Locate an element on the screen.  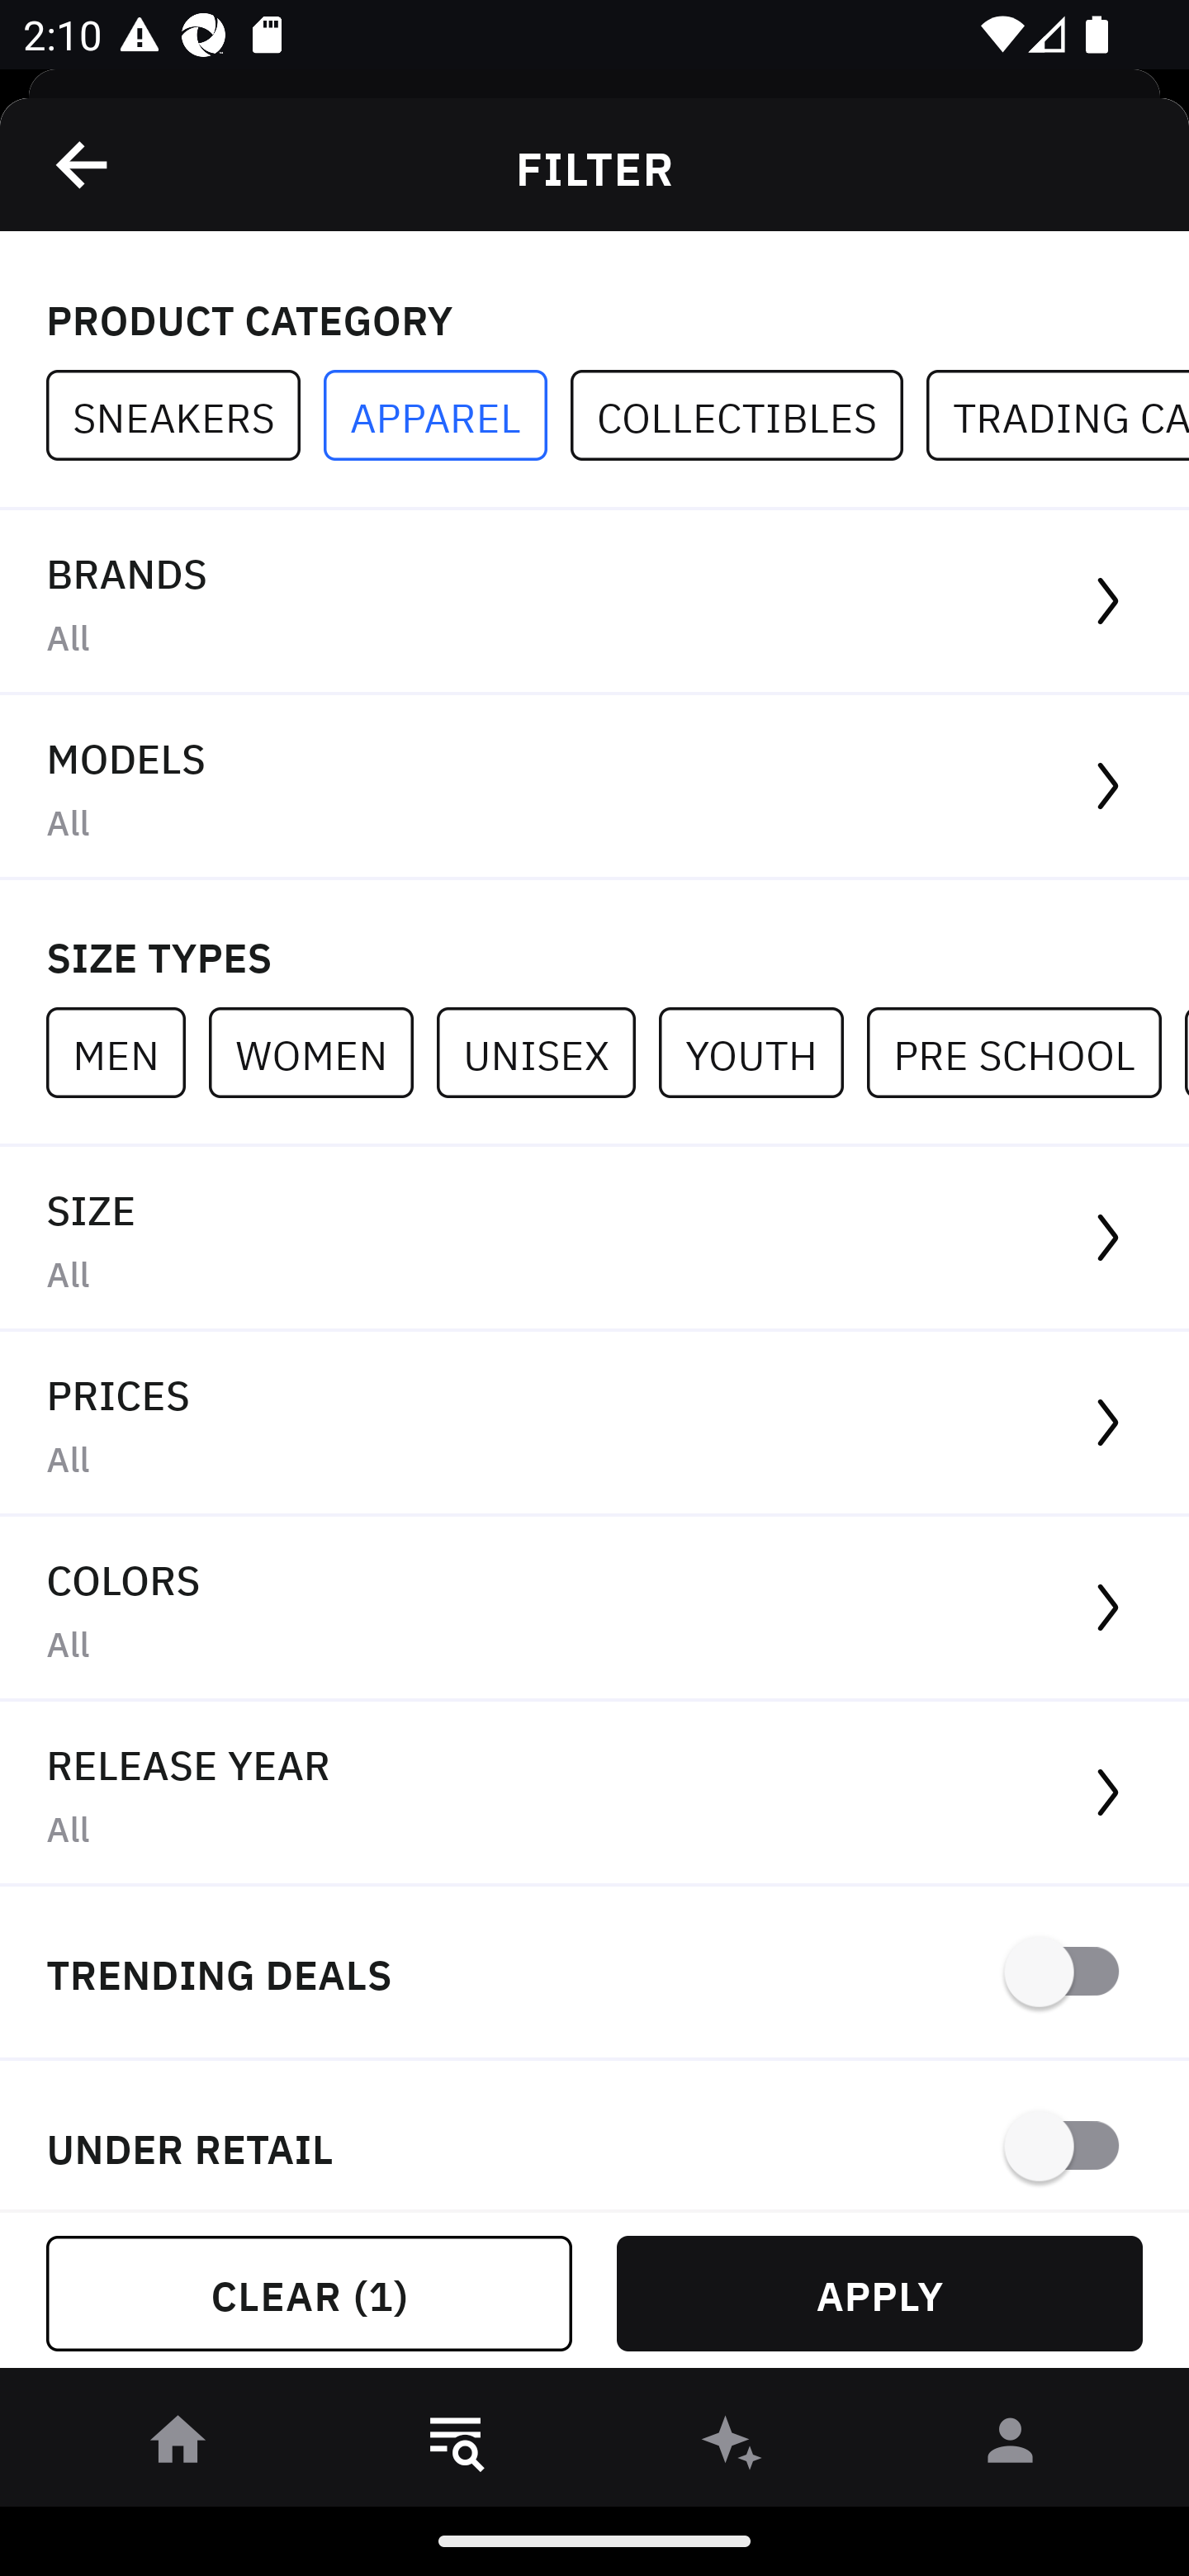
MODELS All is located at coordinates (594, 788).